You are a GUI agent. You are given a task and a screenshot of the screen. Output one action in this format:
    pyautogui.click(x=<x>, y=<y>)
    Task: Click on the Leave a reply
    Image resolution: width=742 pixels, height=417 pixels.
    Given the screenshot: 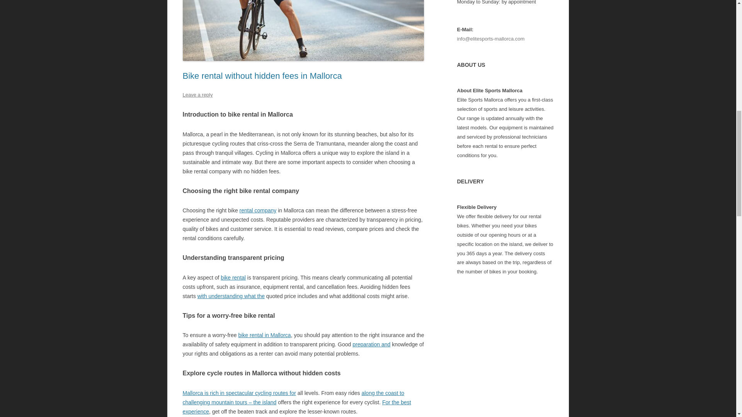 What is the action you would take?
    pyautogui.click(x=197, y=94)
    